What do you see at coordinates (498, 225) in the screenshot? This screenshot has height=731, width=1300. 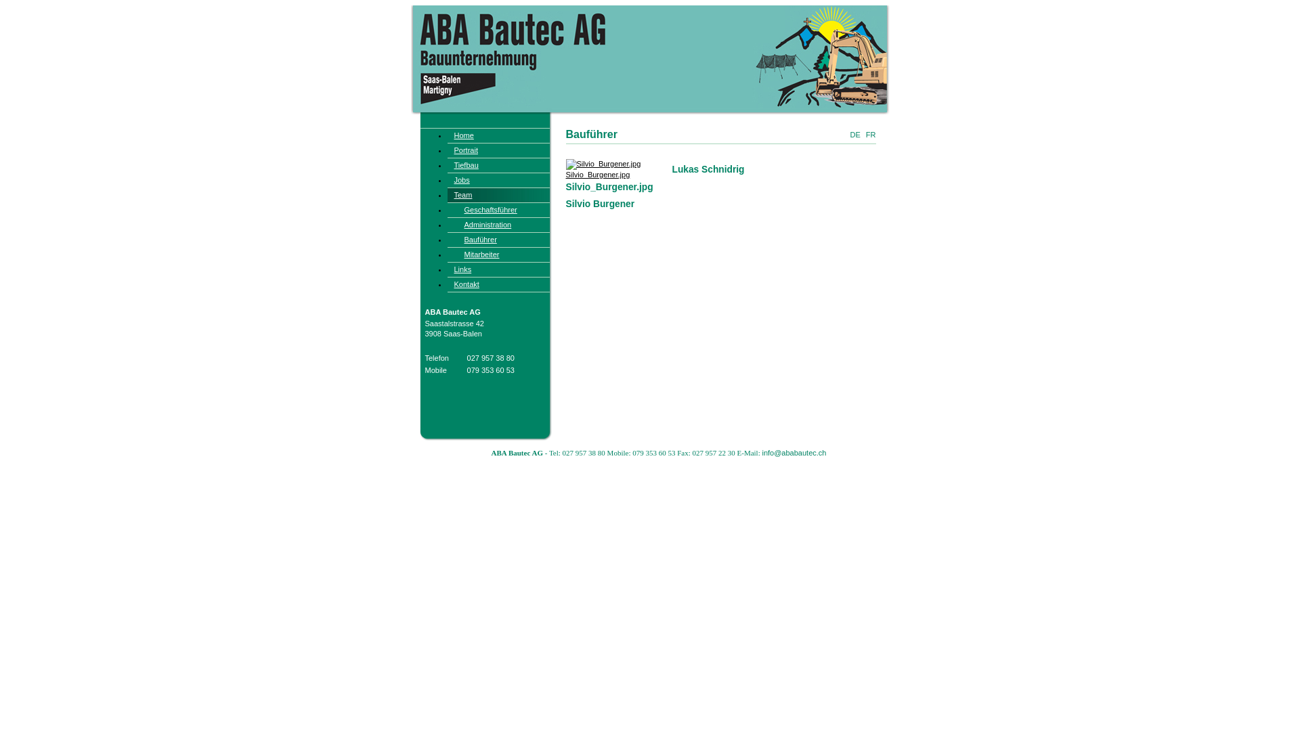 I see `Administration` at bounding box center [498, 225].